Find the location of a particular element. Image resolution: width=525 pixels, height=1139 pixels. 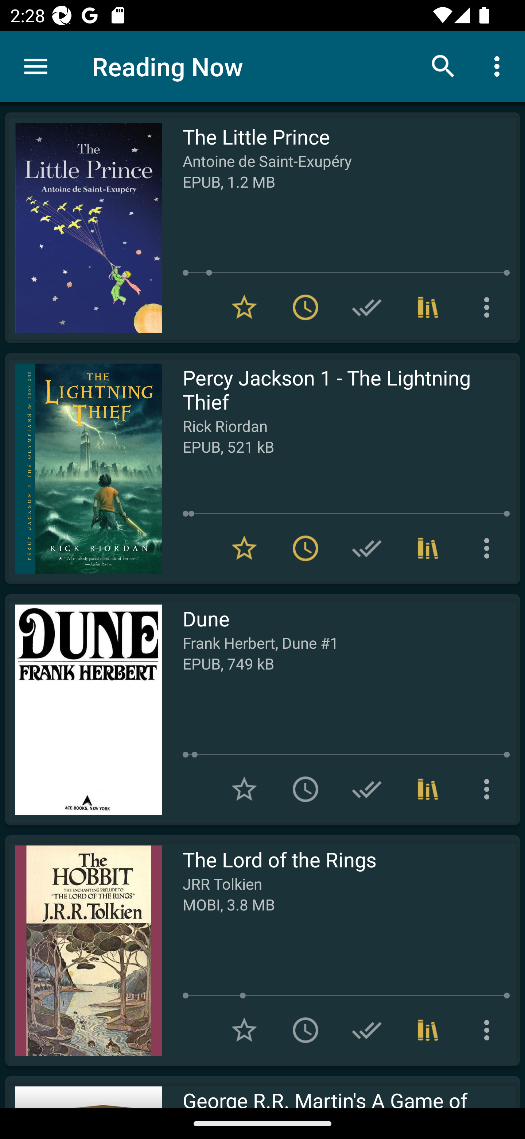

More options is located at coordinates (489, 1030).